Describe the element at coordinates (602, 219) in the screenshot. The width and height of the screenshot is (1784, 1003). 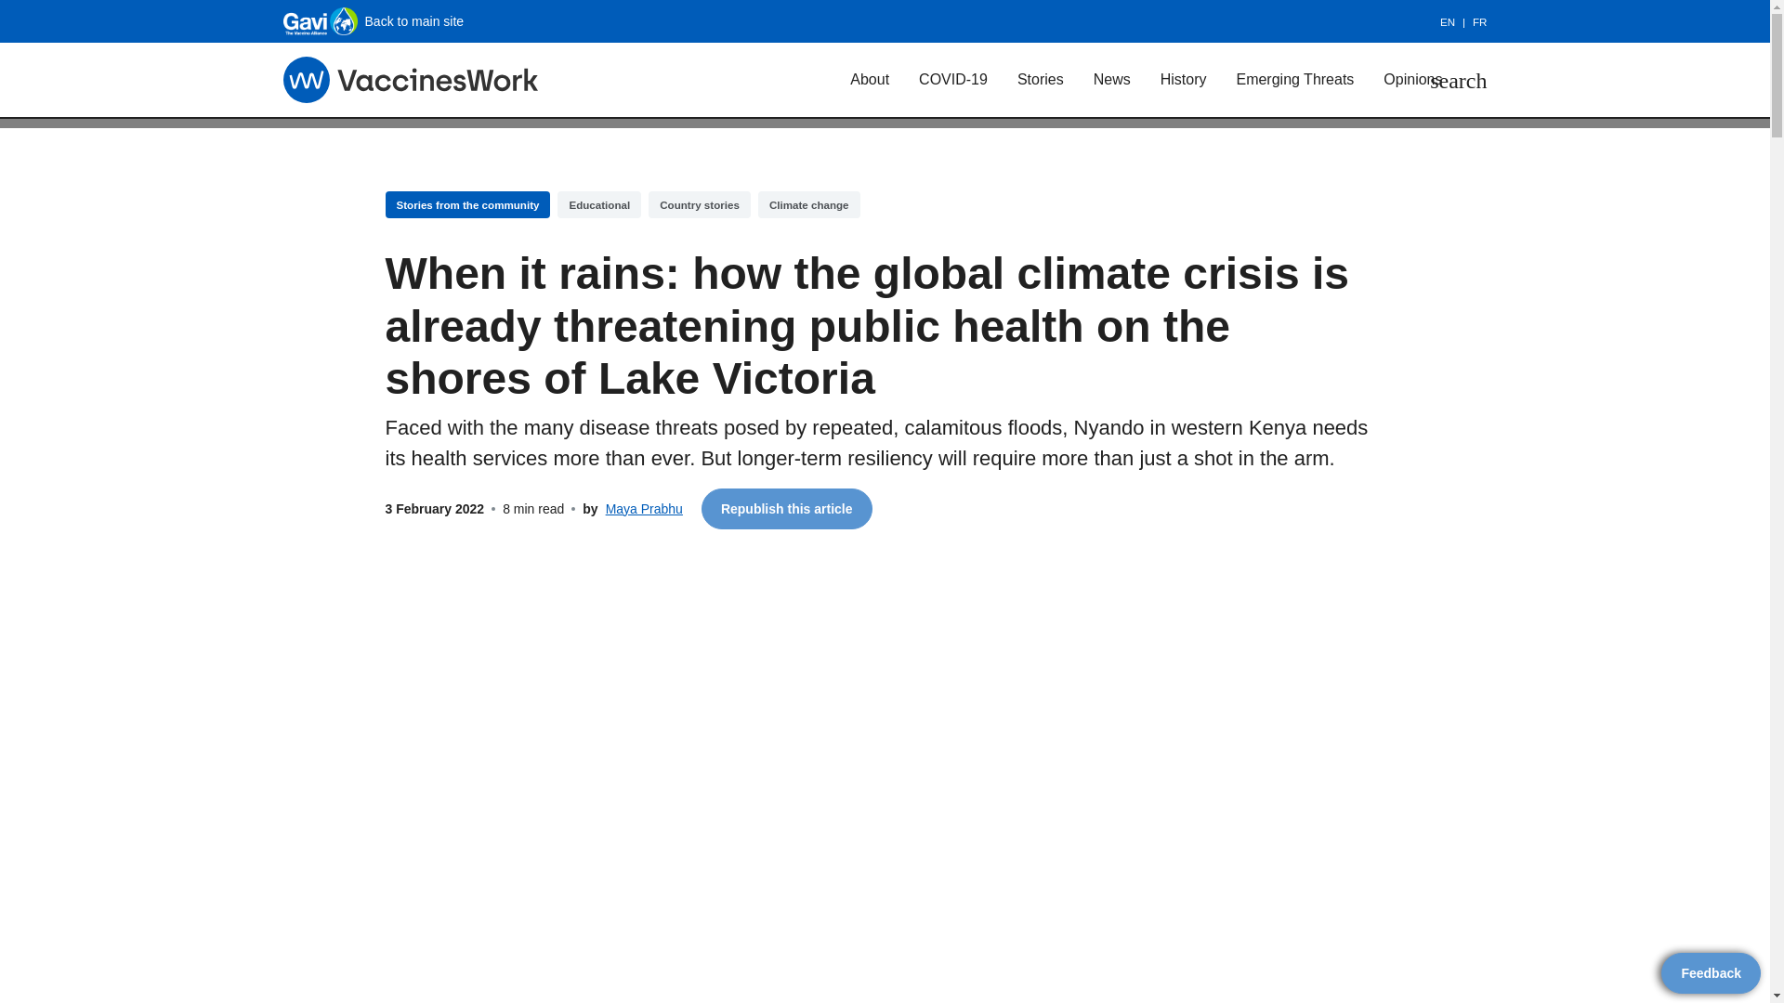
I see `Educational` at that location.